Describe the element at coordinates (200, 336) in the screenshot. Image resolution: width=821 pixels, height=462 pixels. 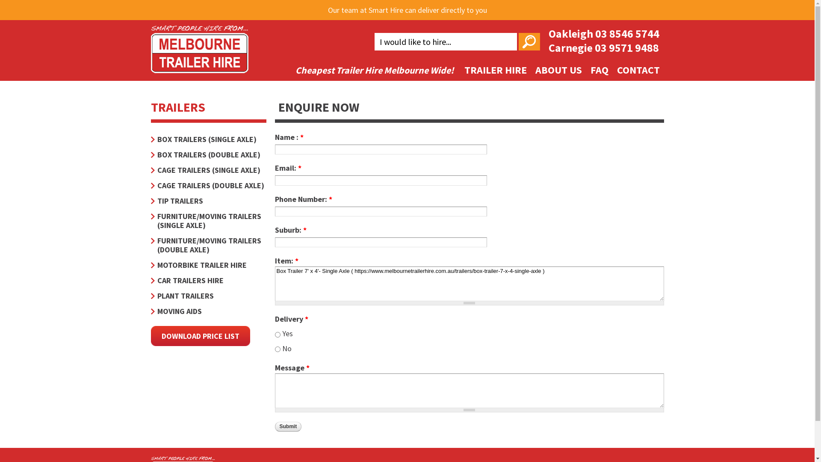
I see `DOWNLOAD PRICE LIST` at that location.